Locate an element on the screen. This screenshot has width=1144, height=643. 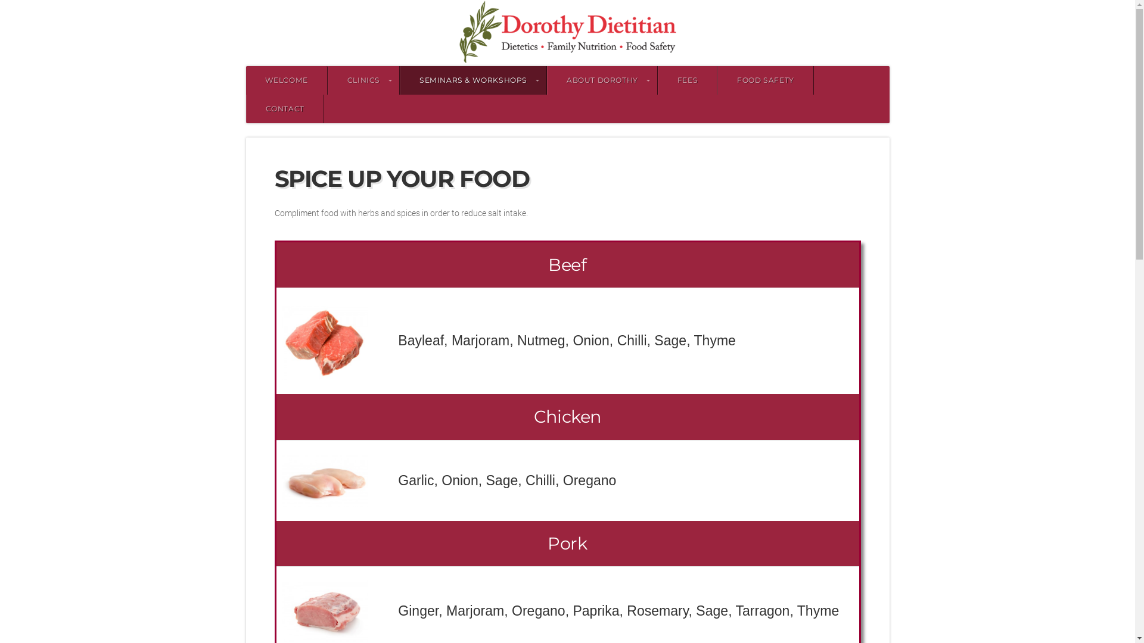
CLINICS is located at coordinates (363, 80).